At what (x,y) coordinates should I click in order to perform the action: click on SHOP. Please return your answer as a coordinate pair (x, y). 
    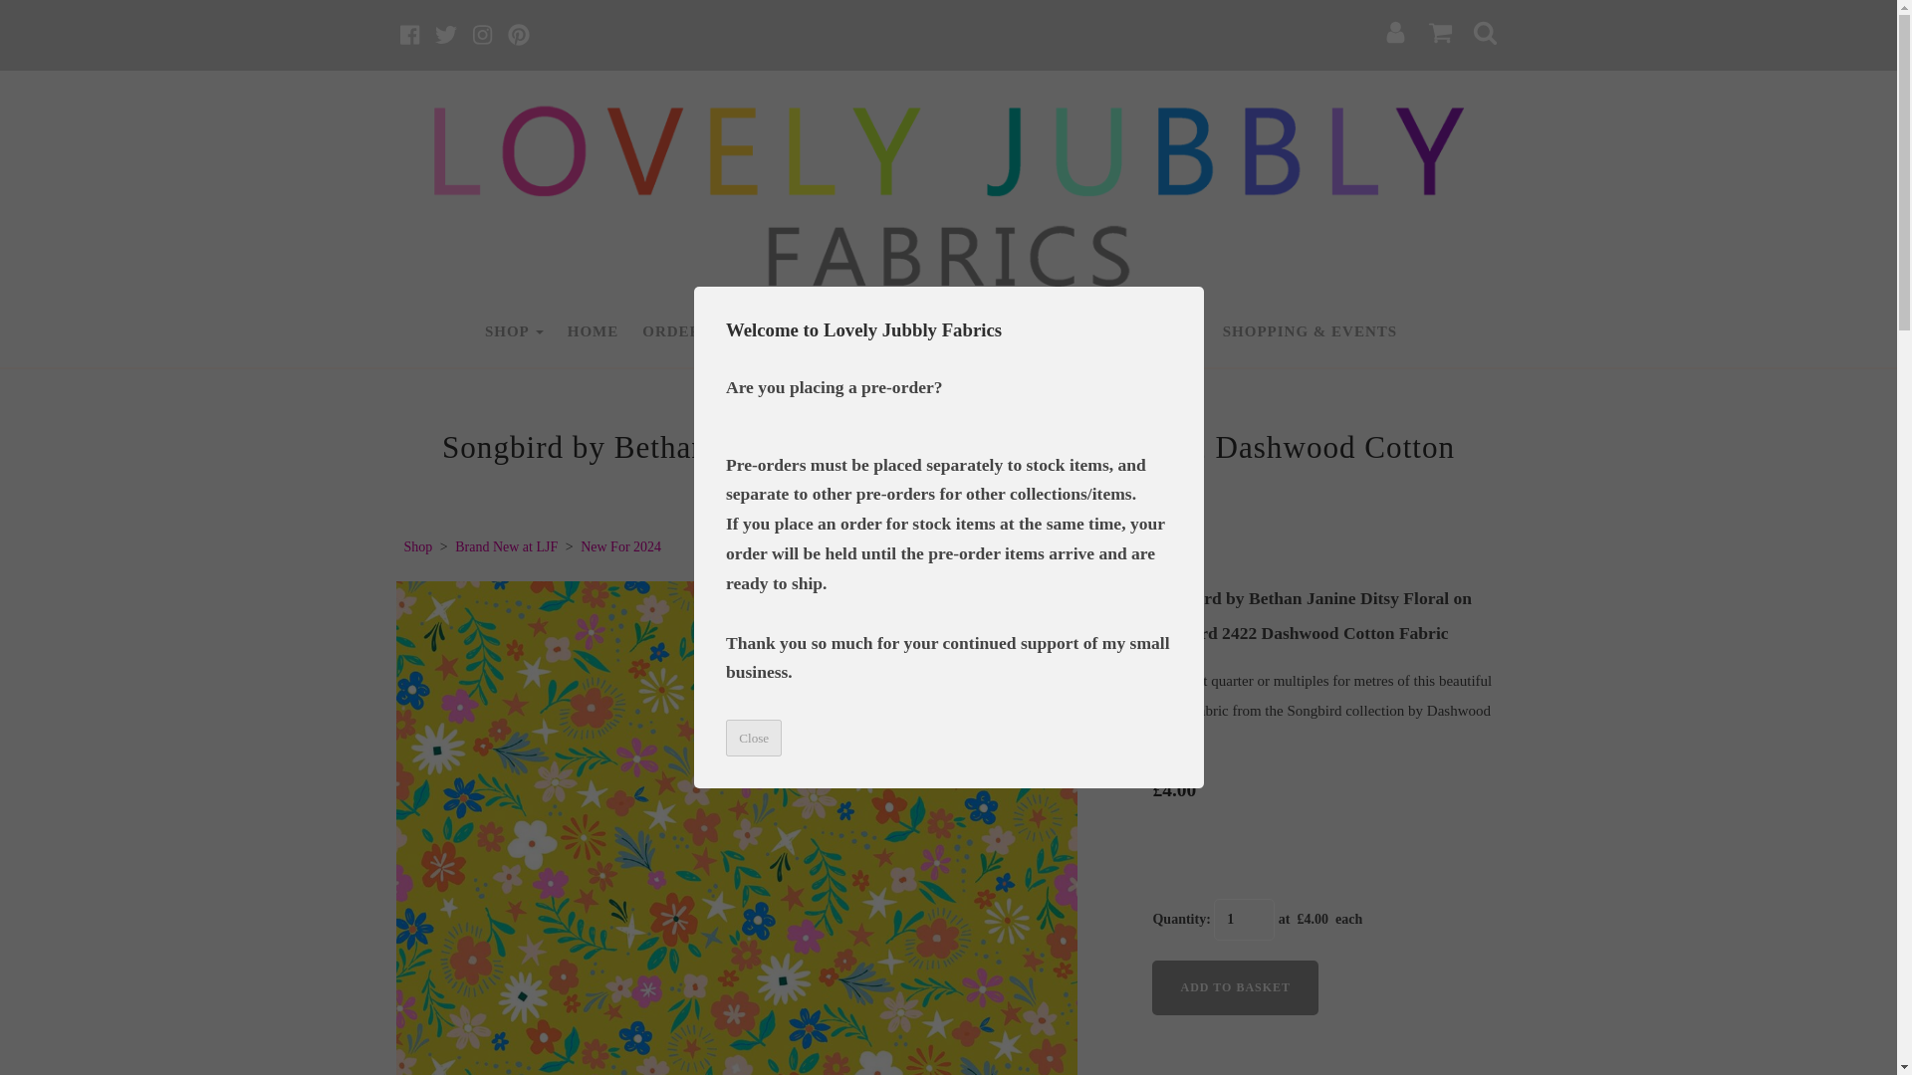
    Looking at the image, I should click on (514, 332).